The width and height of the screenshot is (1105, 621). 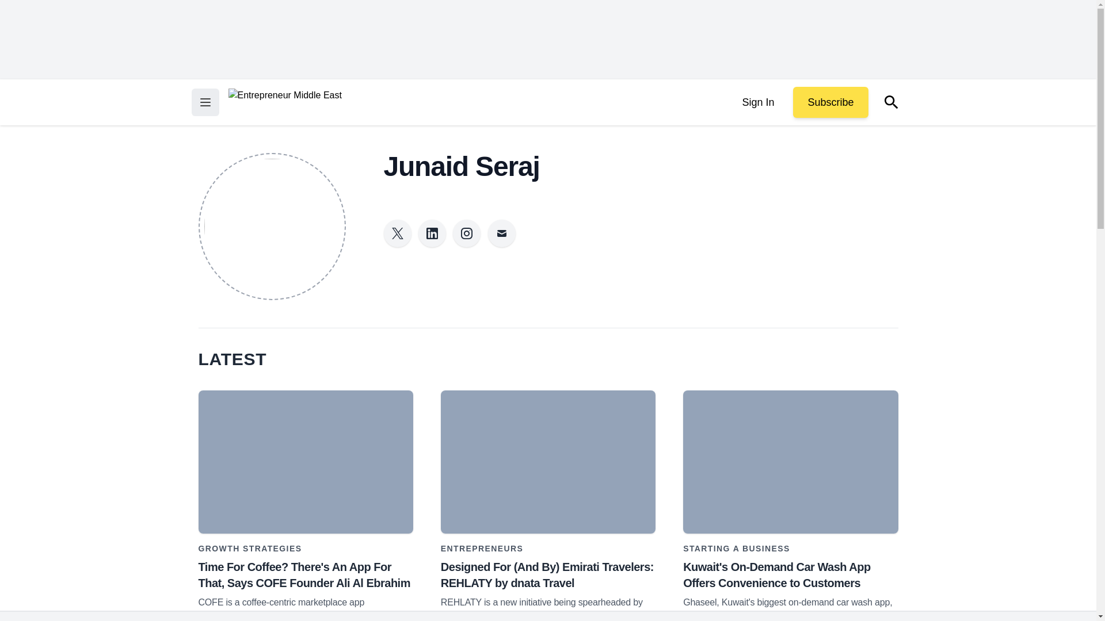 What do you see at coordinates (397, 233) in the screenshot?
I see `twitter` at bounding box center [397, 233].